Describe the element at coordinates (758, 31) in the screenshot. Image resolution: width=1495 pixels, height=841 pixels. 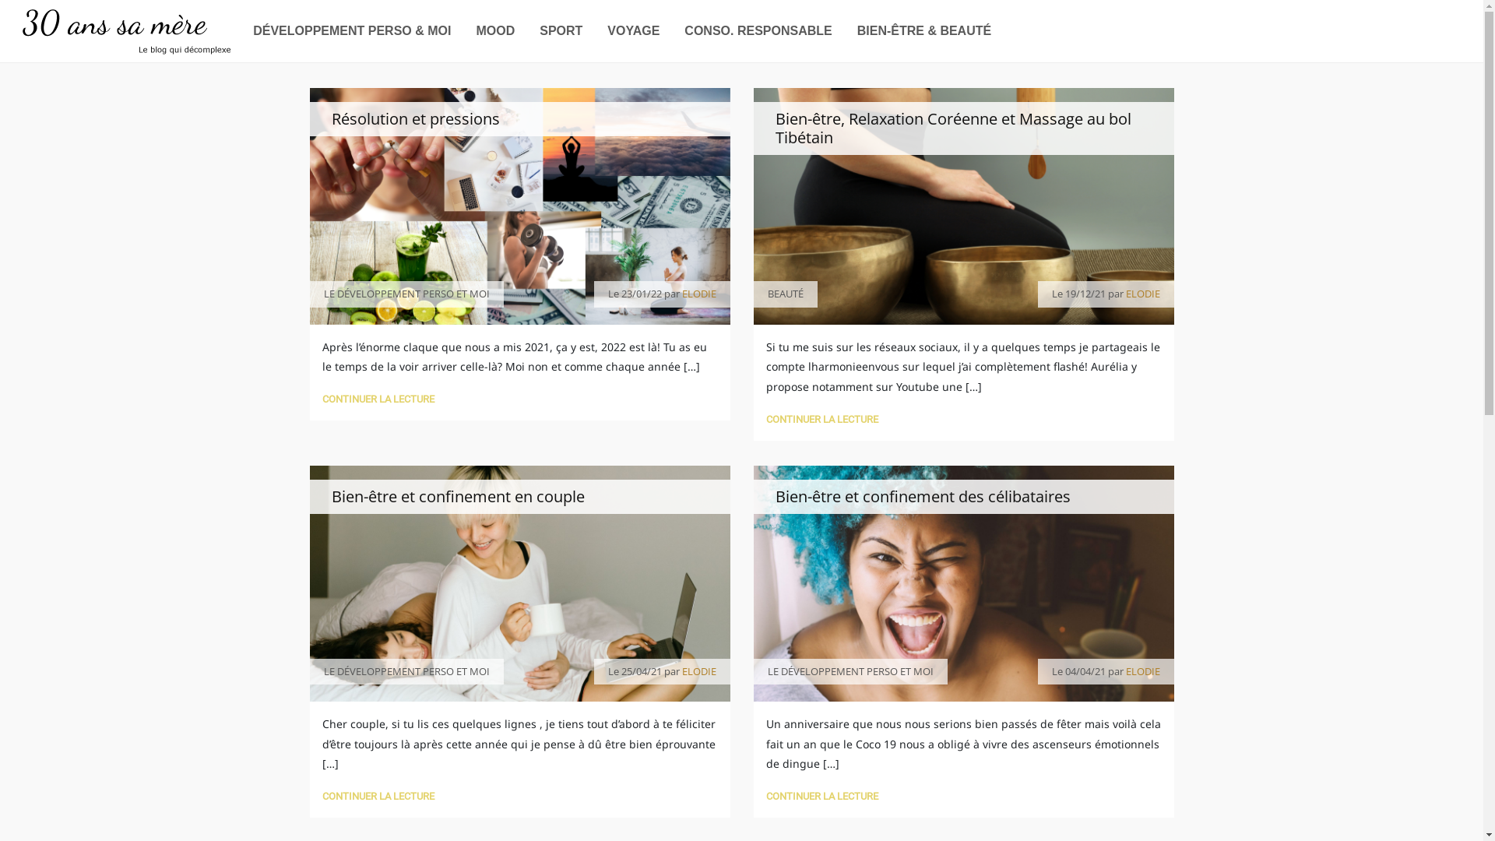
I see `CONSO. RESPONSABLE` at that location.